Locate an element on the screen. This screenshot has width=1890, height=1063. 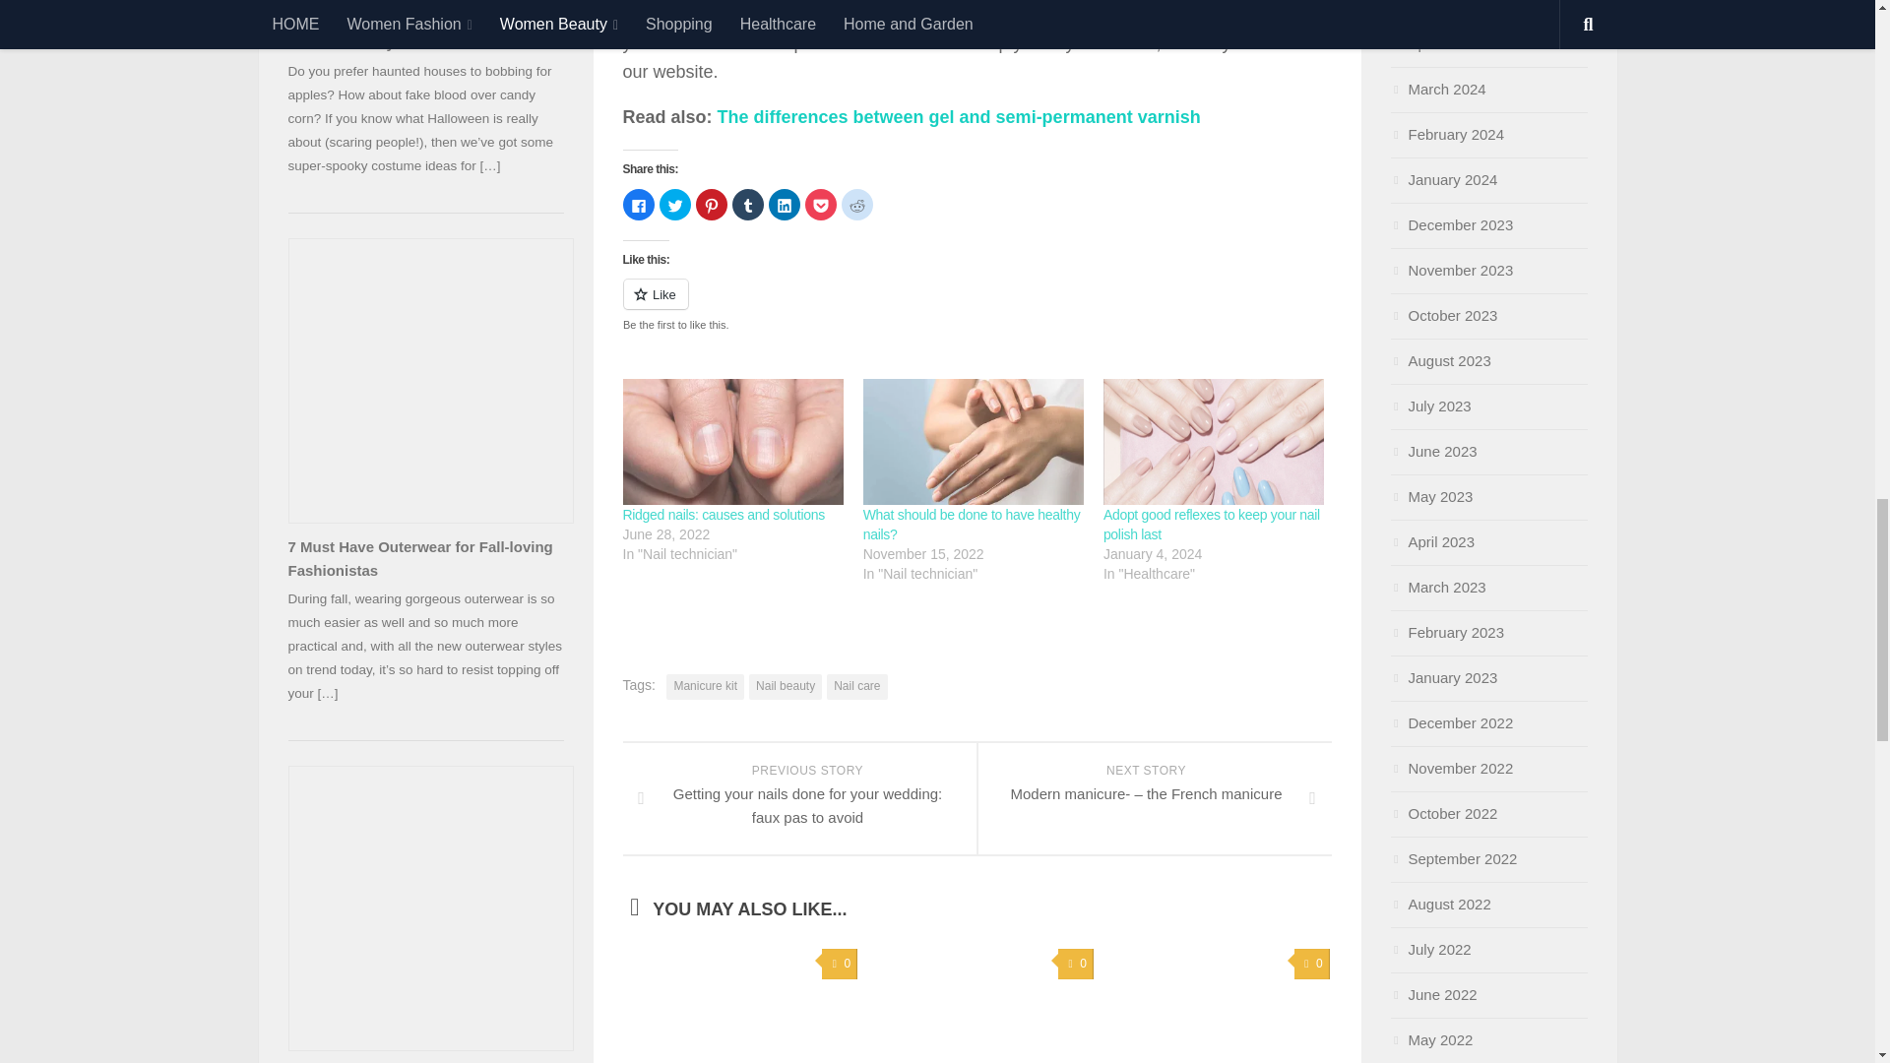
Click to share on Pocket is located at coordinates (821, 205).